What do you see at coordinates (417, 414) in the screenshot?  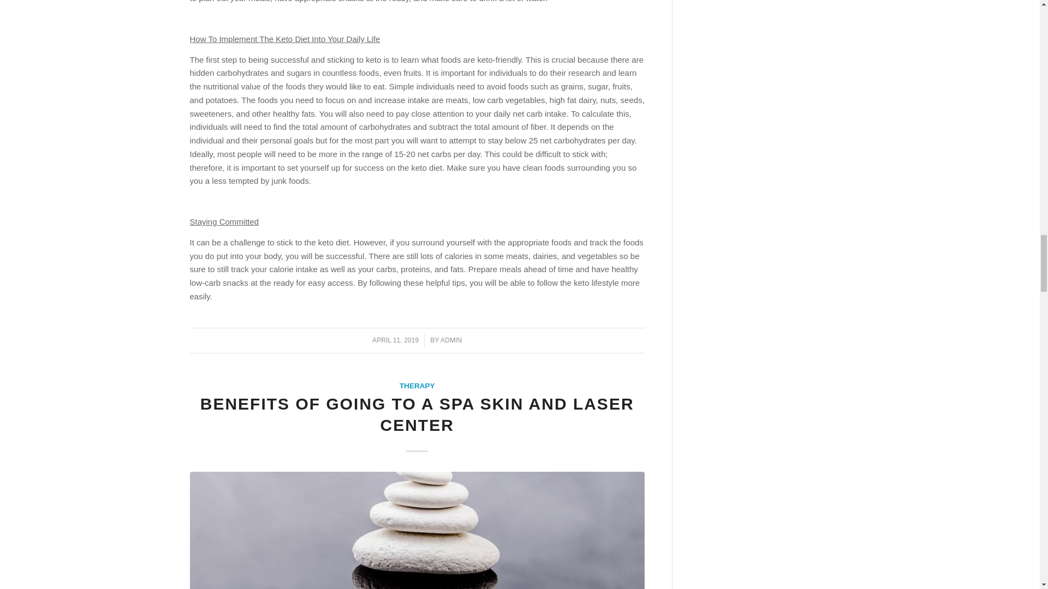 I see `BENEFITS OF GOING TO A SPA SKIN AND LASER CENTER` at bounding box center [417, 414].